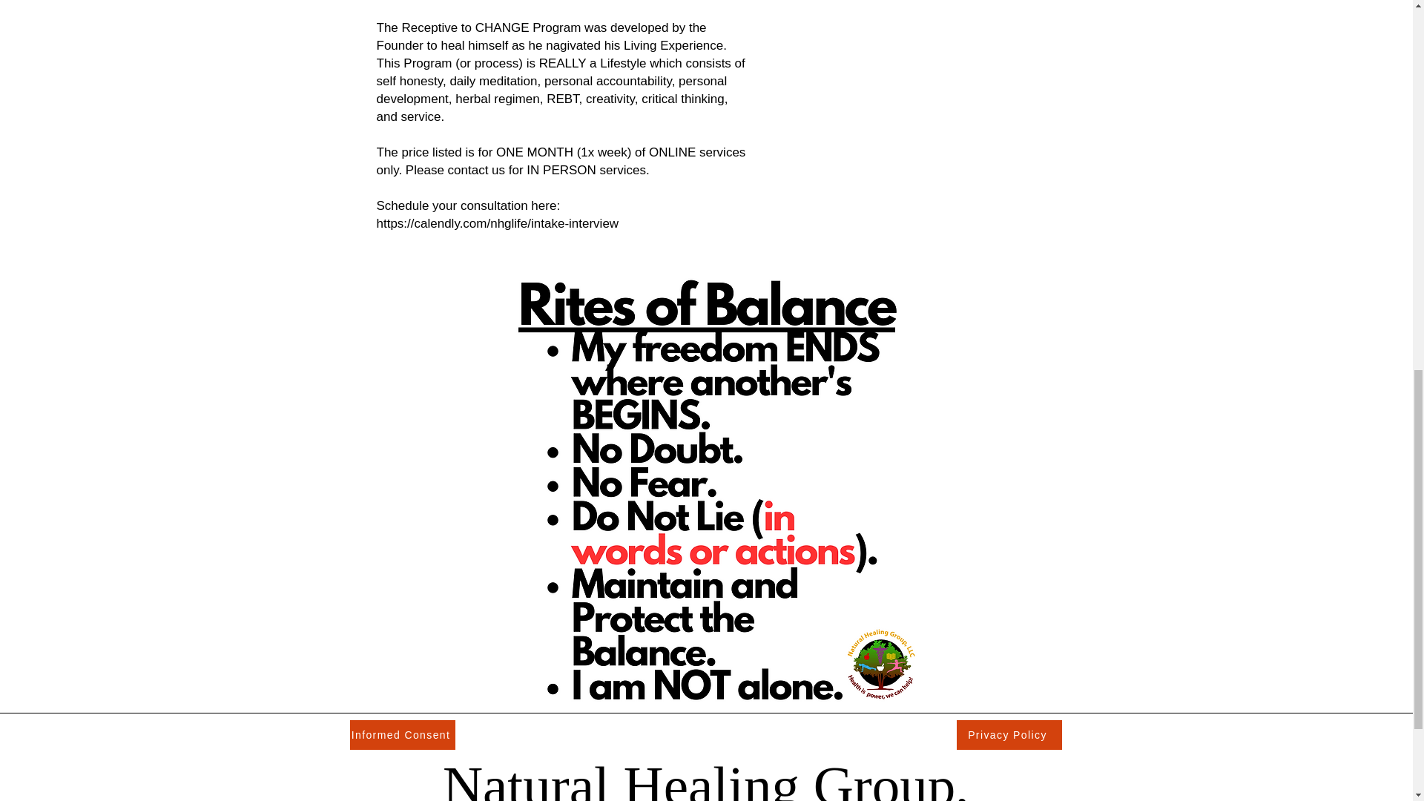 Image resolution: width=1424 pixels, height=801 pixels. Describe the element at coordinates (706, 778) in the screenshot. I see `Natural Healing Group, LLC` at that location.